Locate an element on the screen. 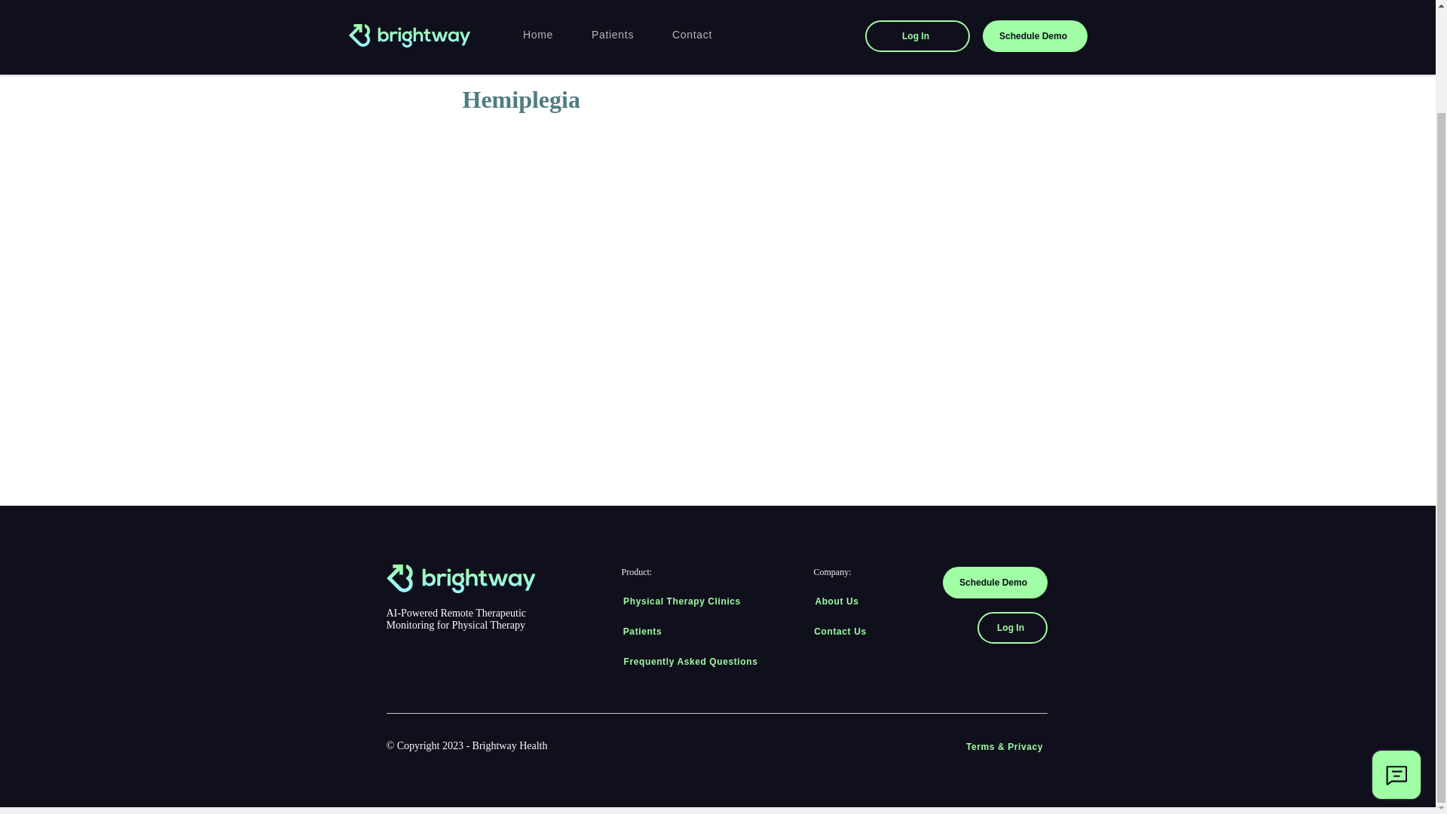  Hemiplegia is located at coordinates (679, 26).